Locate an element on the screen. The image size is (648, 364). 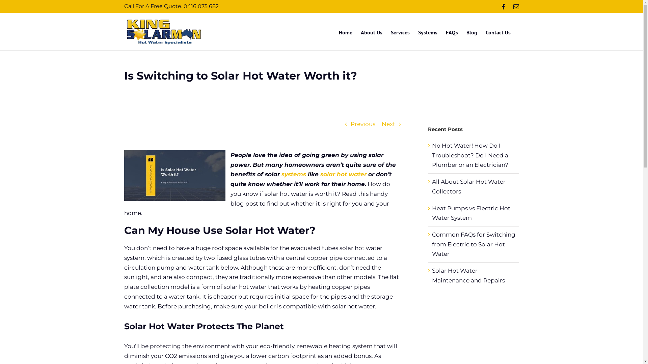
Facebook is located at coordinates (504, 7).